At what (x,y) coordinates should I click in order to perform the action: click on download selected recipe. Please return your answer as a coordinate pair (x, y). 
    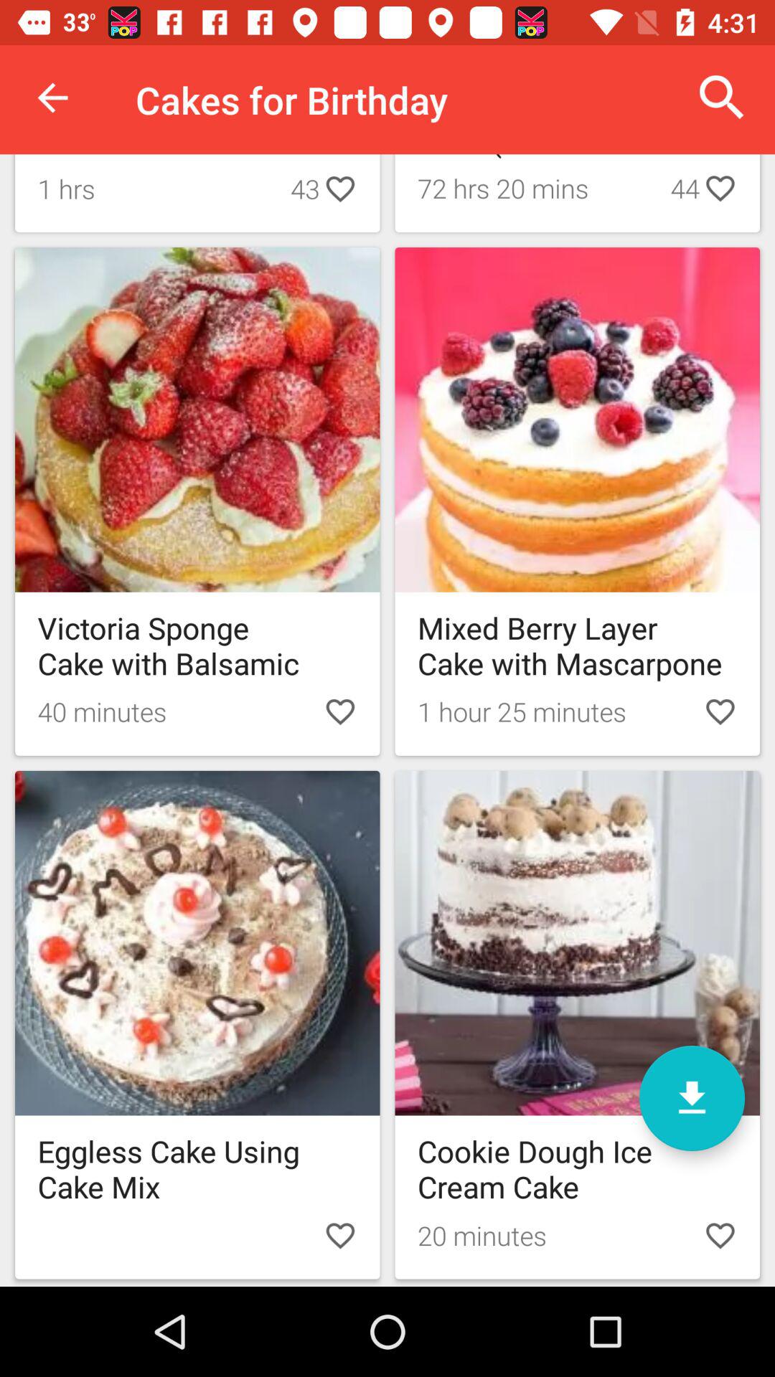
    Looking at the image, I should click on (692, 1099).